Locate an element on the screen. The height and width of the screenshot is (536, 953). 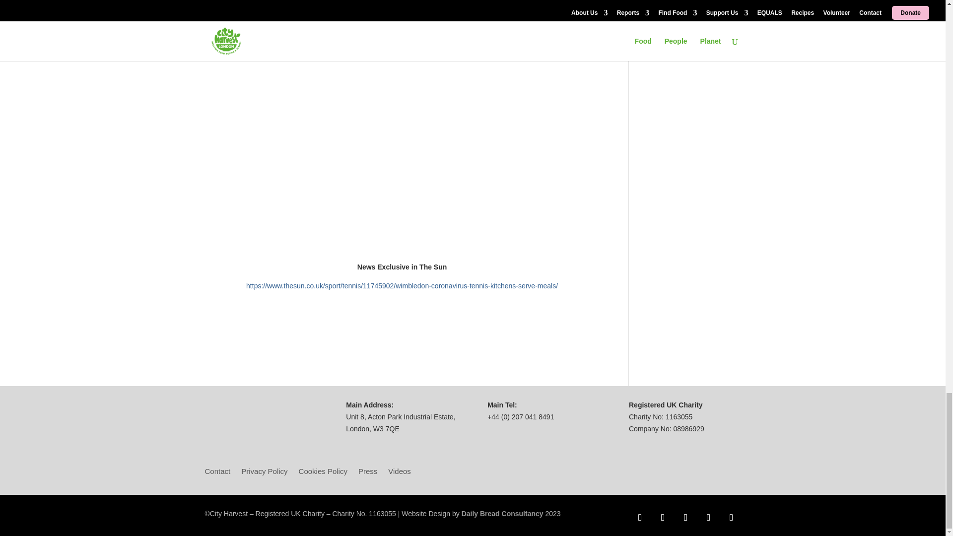
Follow on Facebook is located at coordinates (639, 517).